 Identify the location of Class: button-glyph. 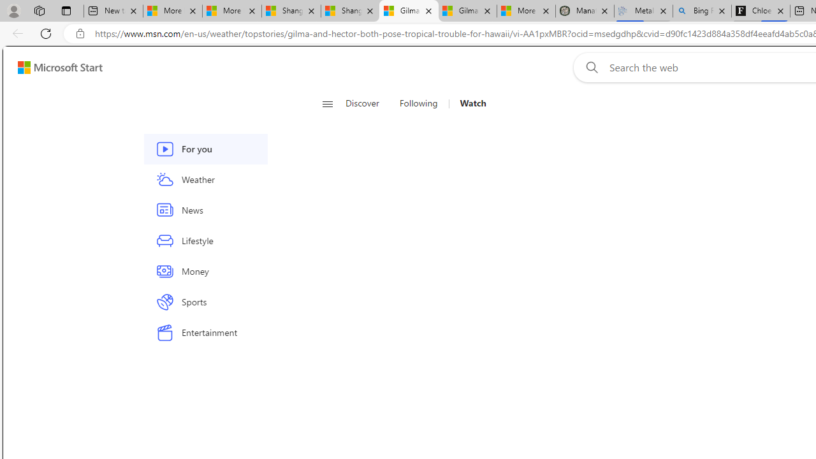
(328, 103).